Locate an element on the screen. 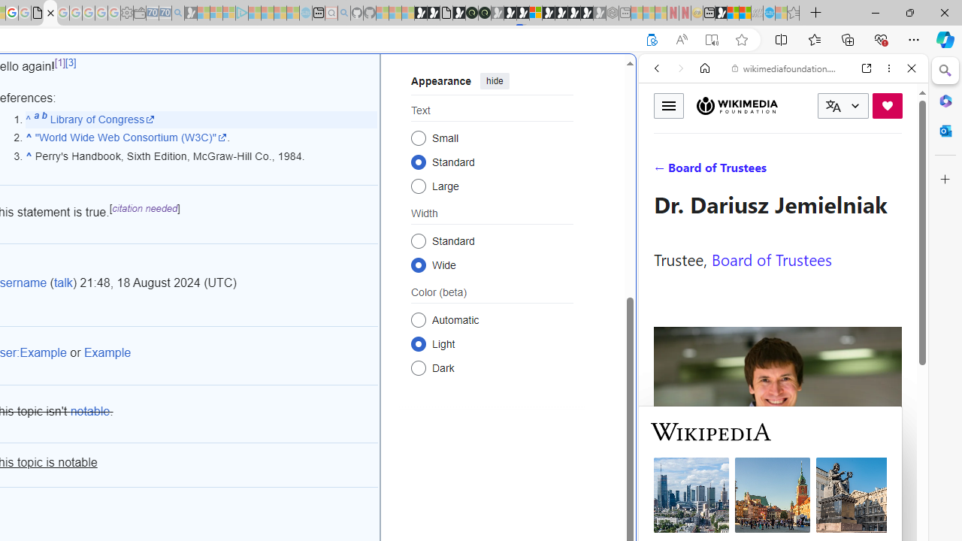  Small is located at coordinates (418, 137).